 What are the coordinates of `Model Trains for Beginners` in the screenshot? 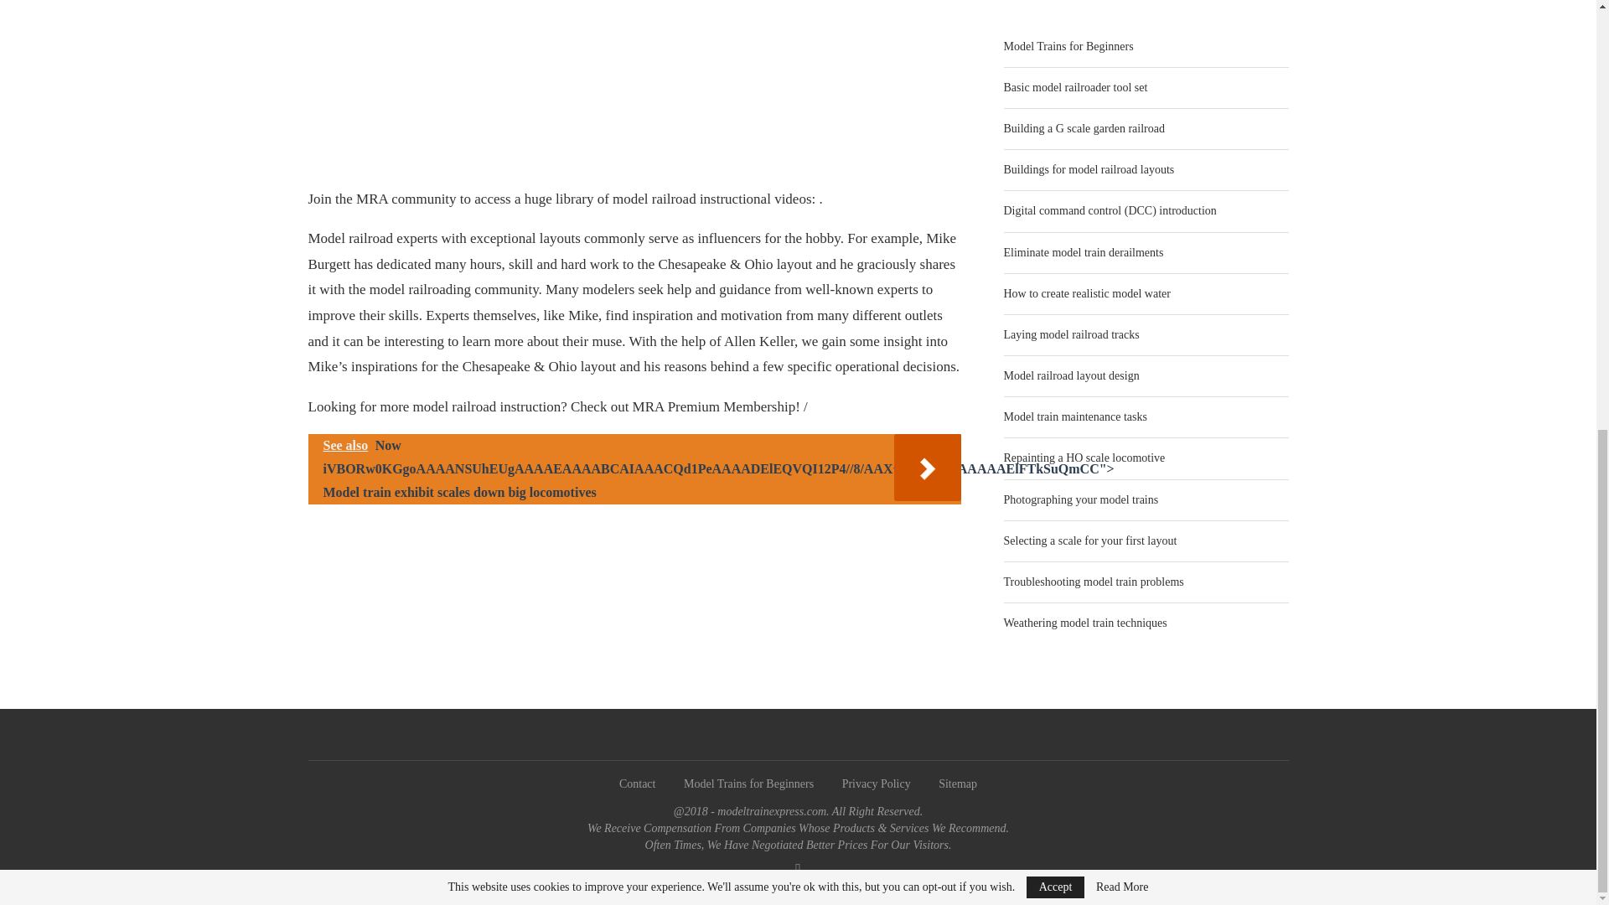 It's located at (1069, 45).